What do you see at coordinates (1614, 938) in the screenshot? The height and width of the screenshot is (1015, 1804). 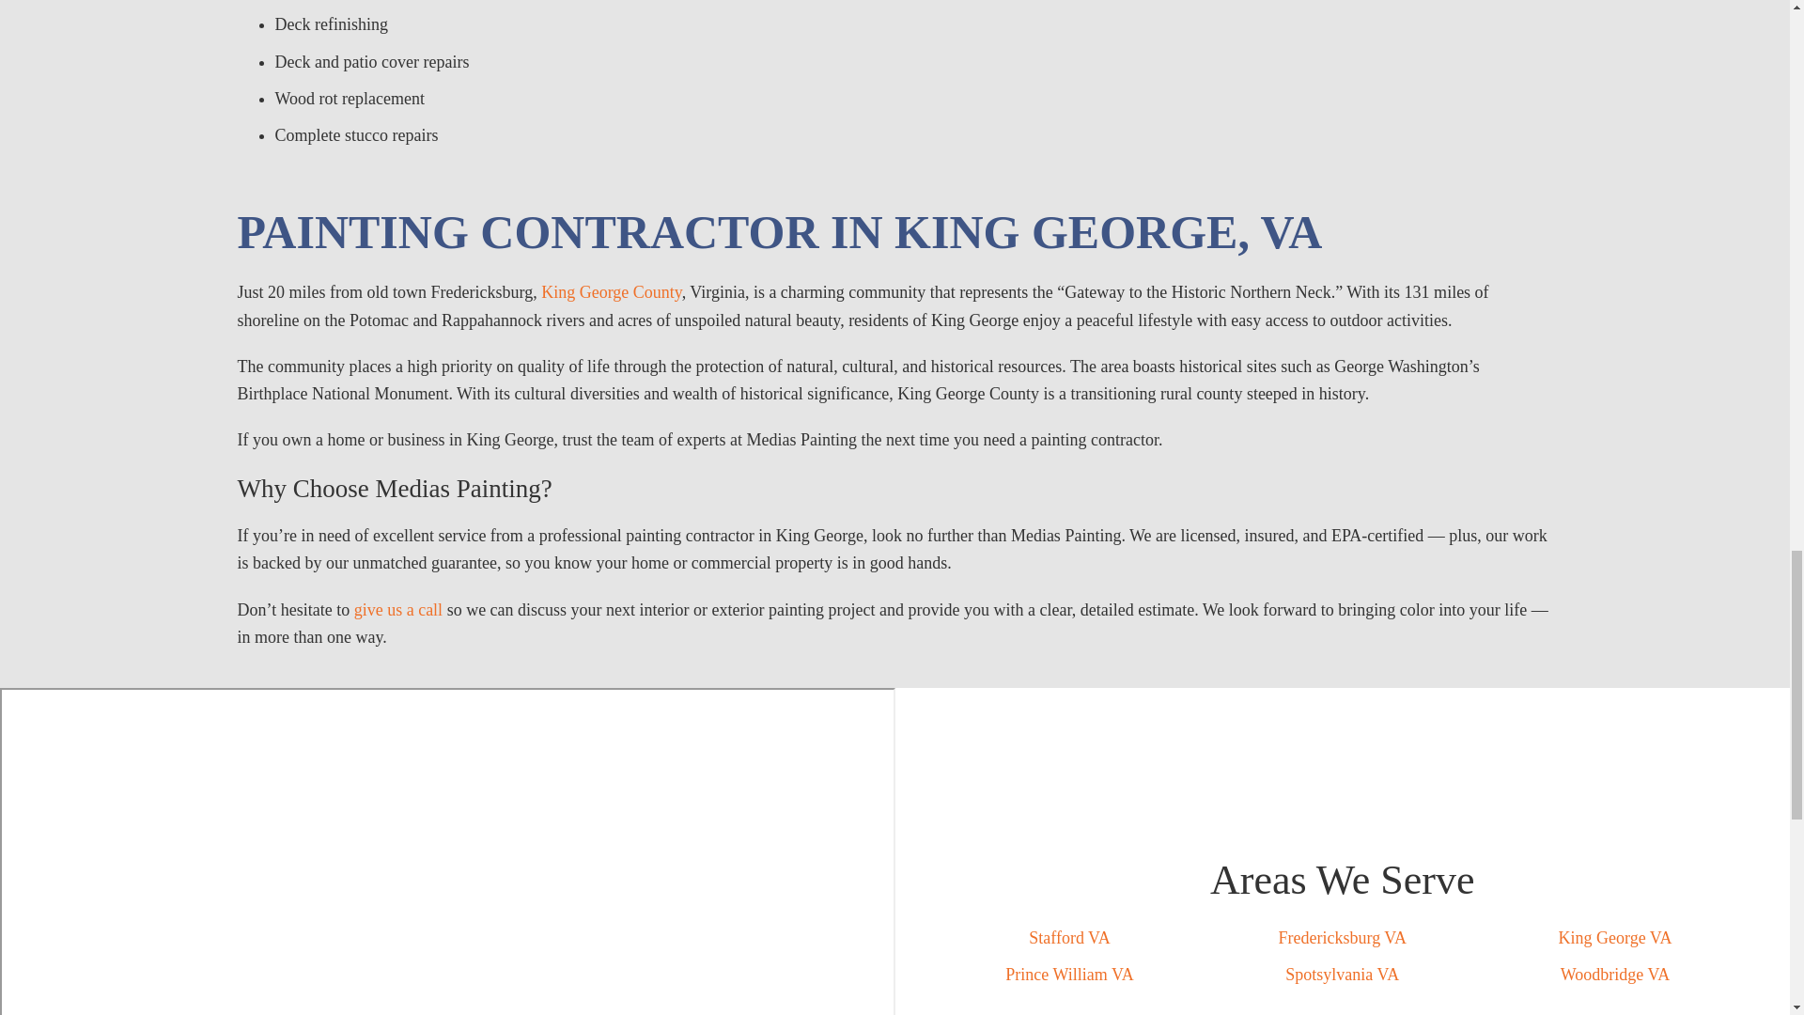 I see `King George VA` at bounding box center [1614, 938].